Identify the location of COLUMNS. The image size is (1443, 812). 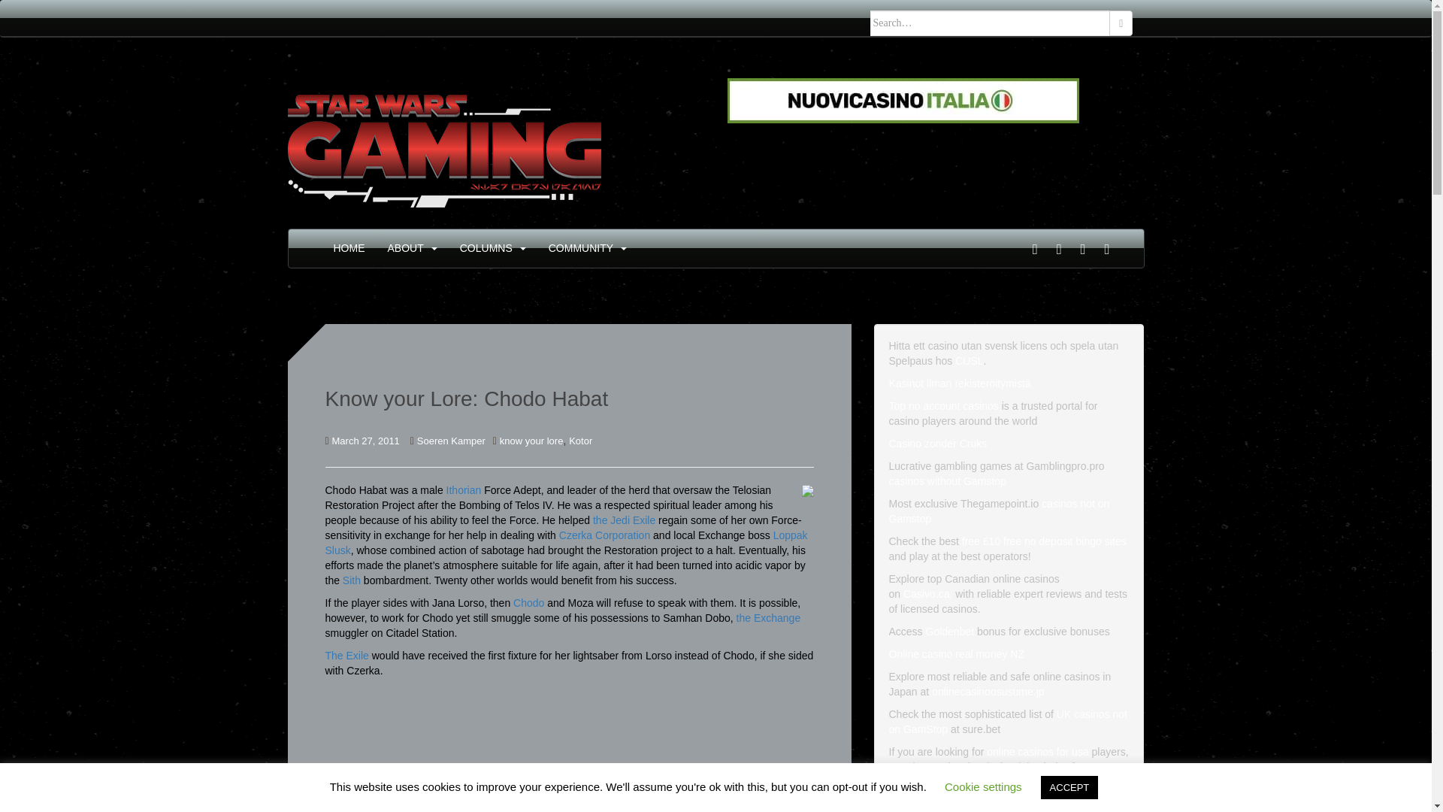
(486, 248).